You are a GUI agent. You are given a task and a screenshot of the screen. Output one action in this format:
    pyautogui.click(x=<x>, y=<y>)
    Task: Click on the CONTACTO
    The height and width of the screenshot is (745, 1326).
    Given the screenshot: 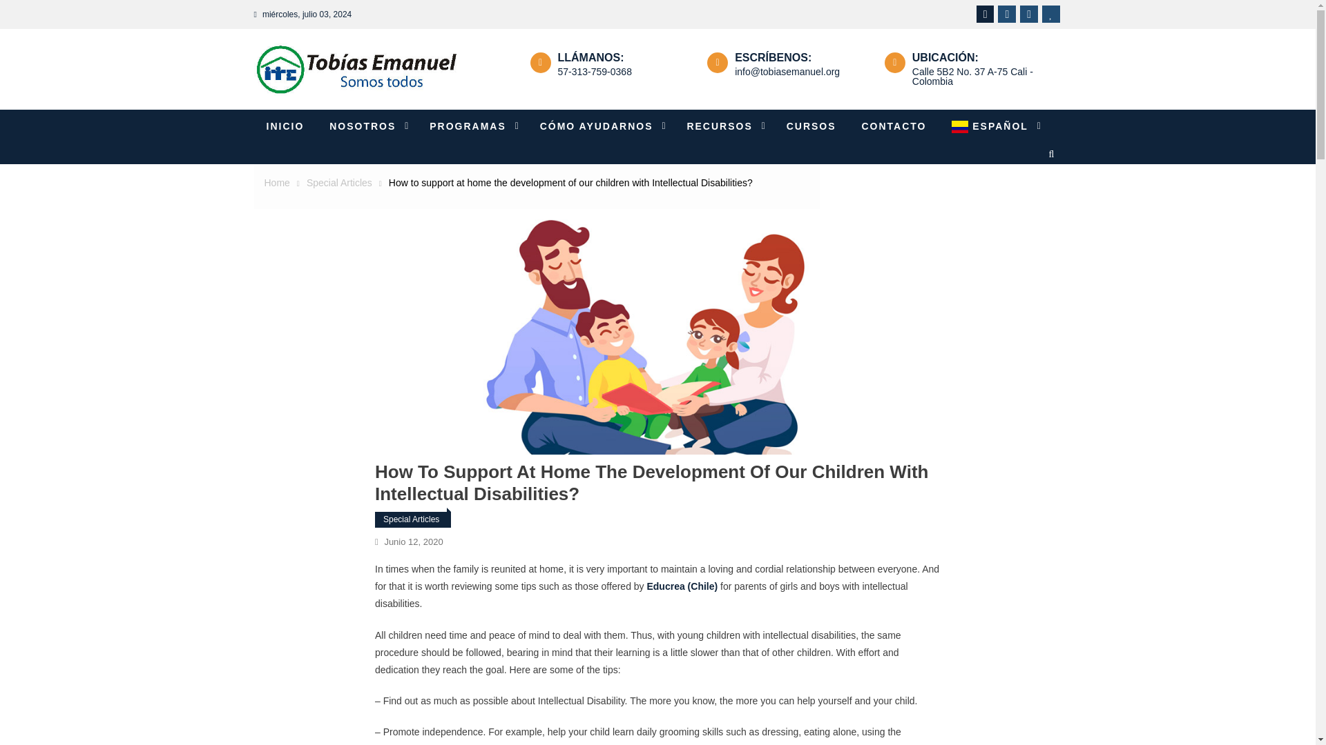 What is the action you would take?
    pyautogui.click(x=894, y=126)
    